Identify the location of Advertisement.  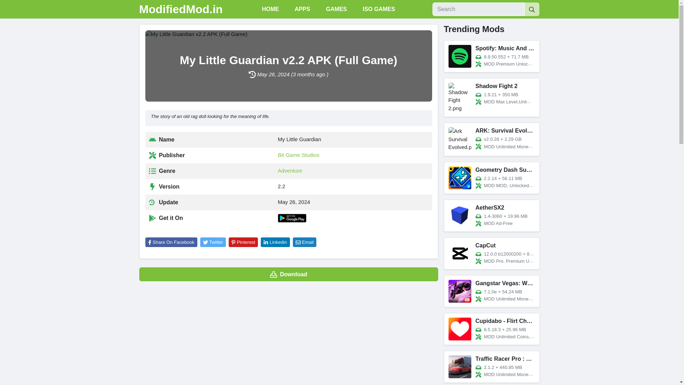
(288, 337).